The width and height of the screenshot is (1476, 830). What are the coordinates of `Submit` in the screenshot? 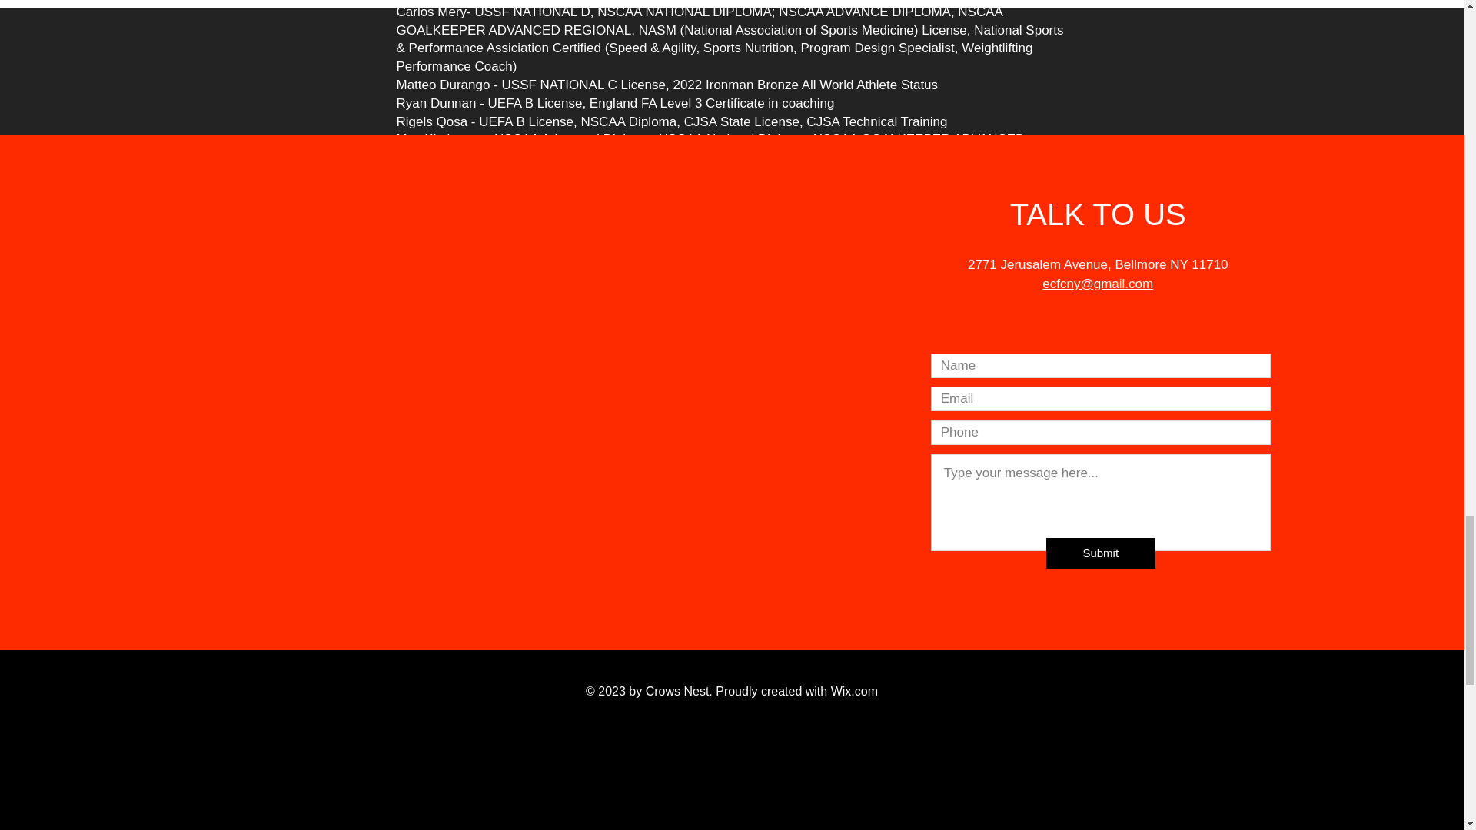 It's located at (1101, 553).